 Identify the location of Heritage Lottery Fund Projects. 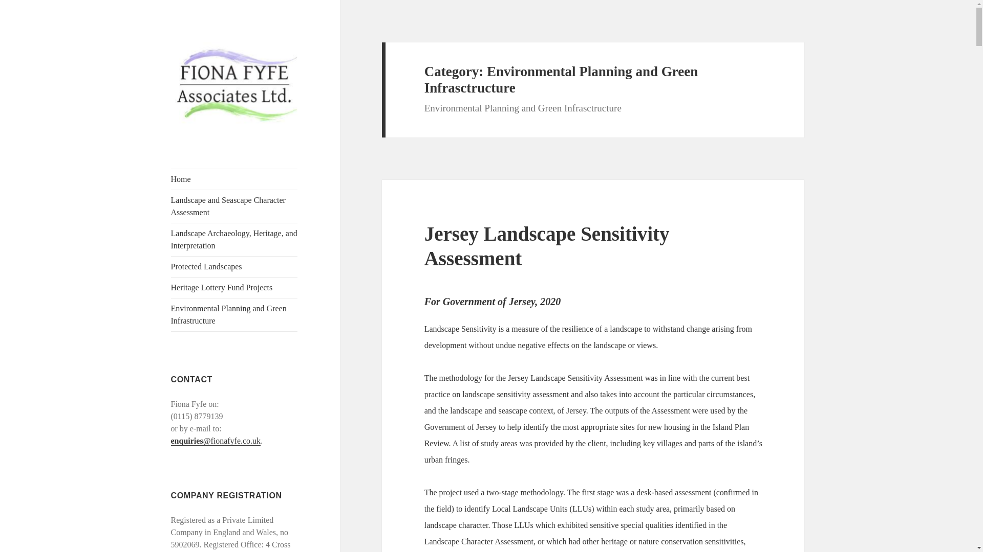
(234, 288).